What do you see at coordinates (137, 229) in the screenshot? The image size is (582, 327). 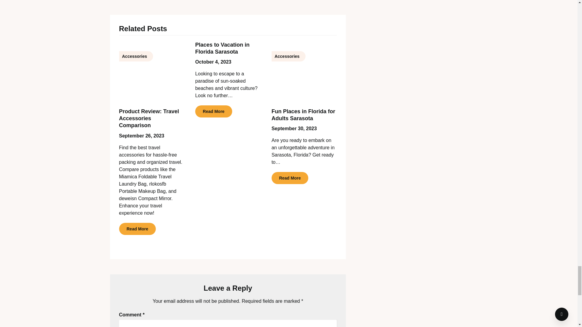 I see `Read More` at bounding box center [137, 229].